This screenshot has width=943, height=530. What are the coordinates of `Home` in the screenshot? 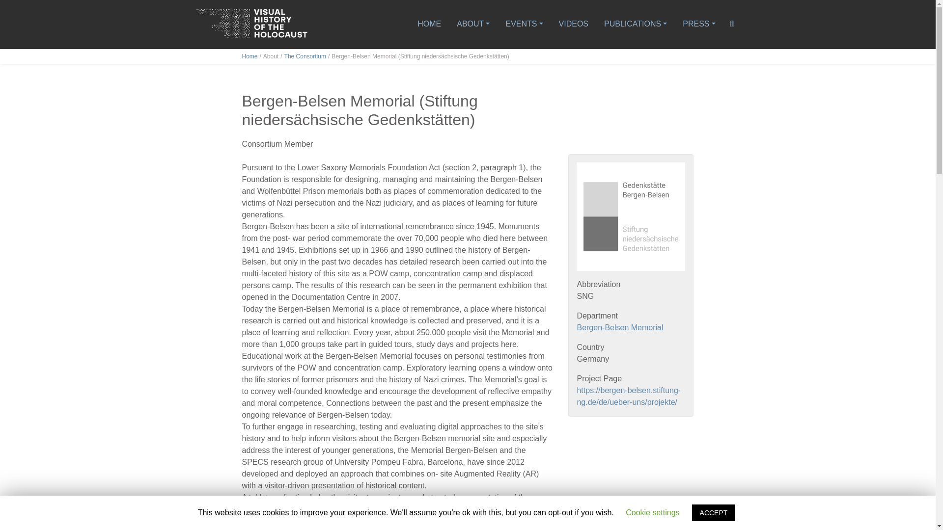 It's located at (250, 56).